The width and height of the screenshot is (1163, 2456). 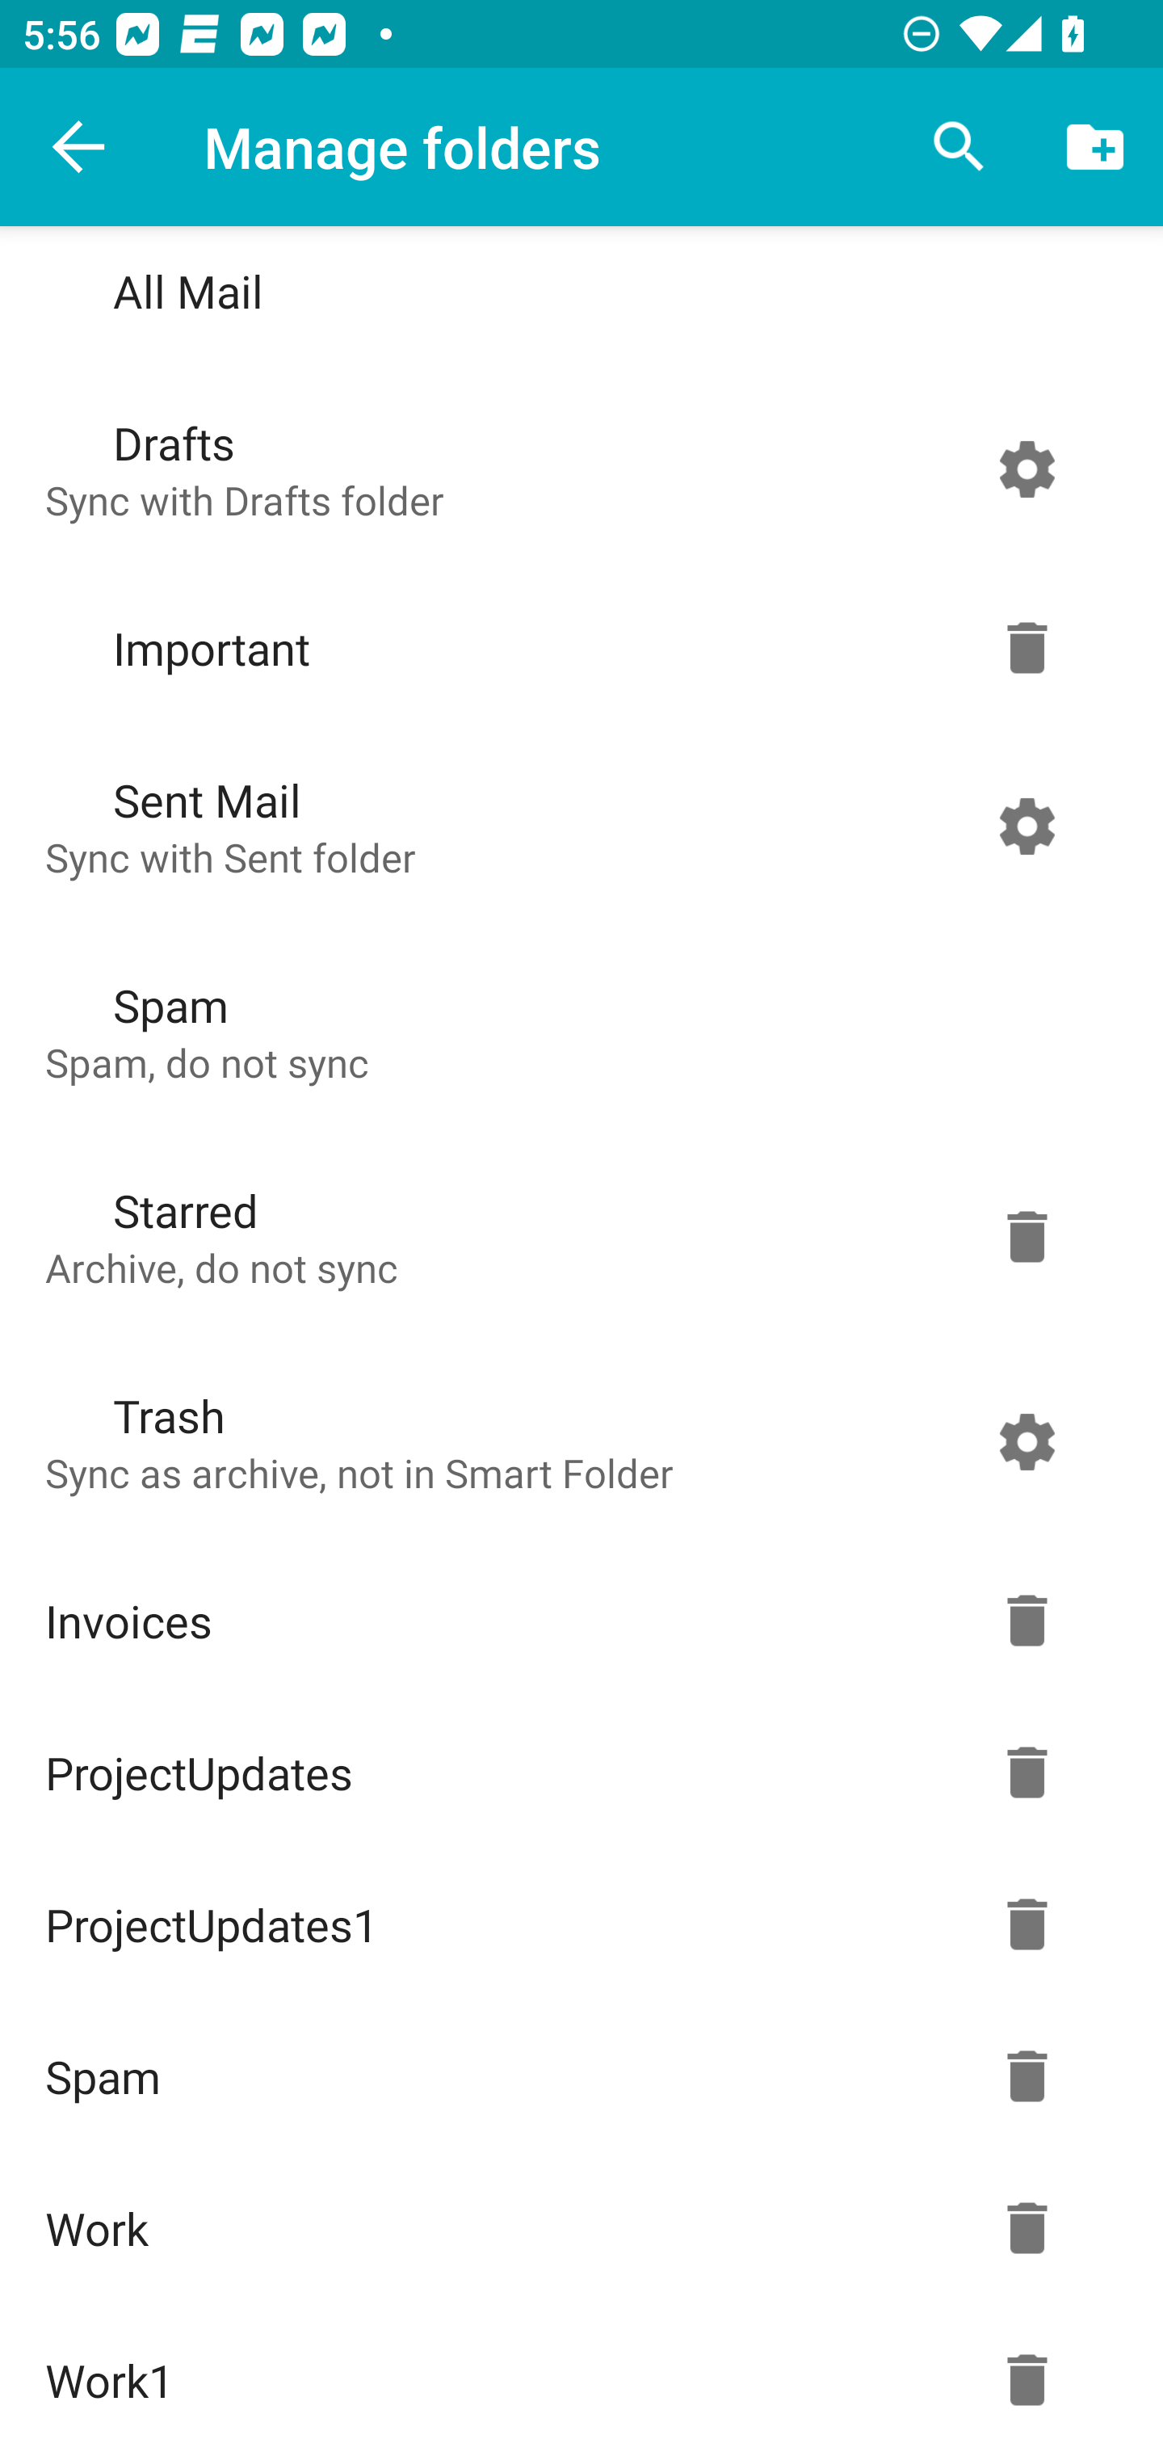 I want to click on Important Folder settings, so click(x=575, y=648).